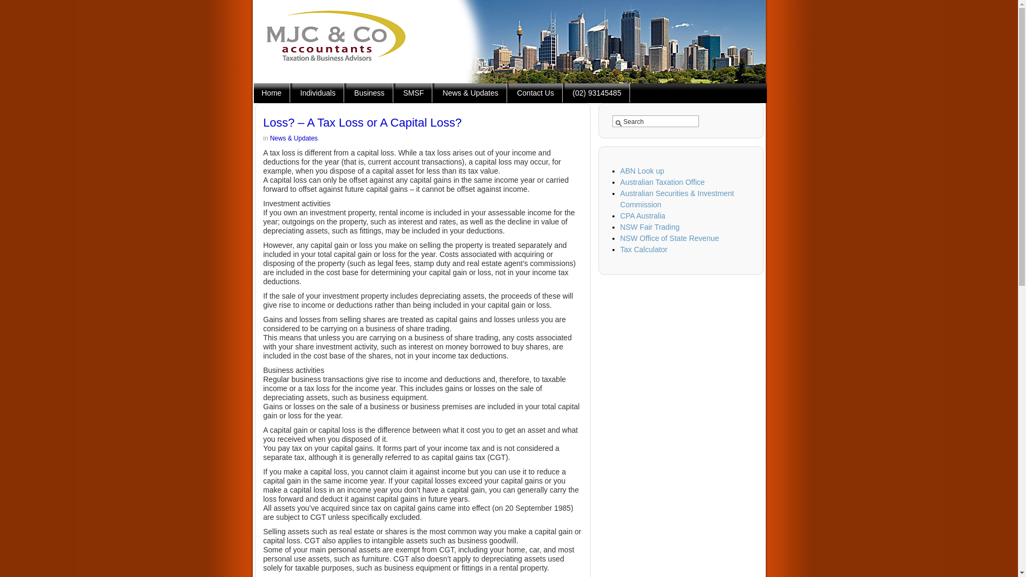 The height and width of the screenshot is (577, 1026). Describe the element at coordinates (414, 93) in the screenshot. I see `SMSF` at that location.